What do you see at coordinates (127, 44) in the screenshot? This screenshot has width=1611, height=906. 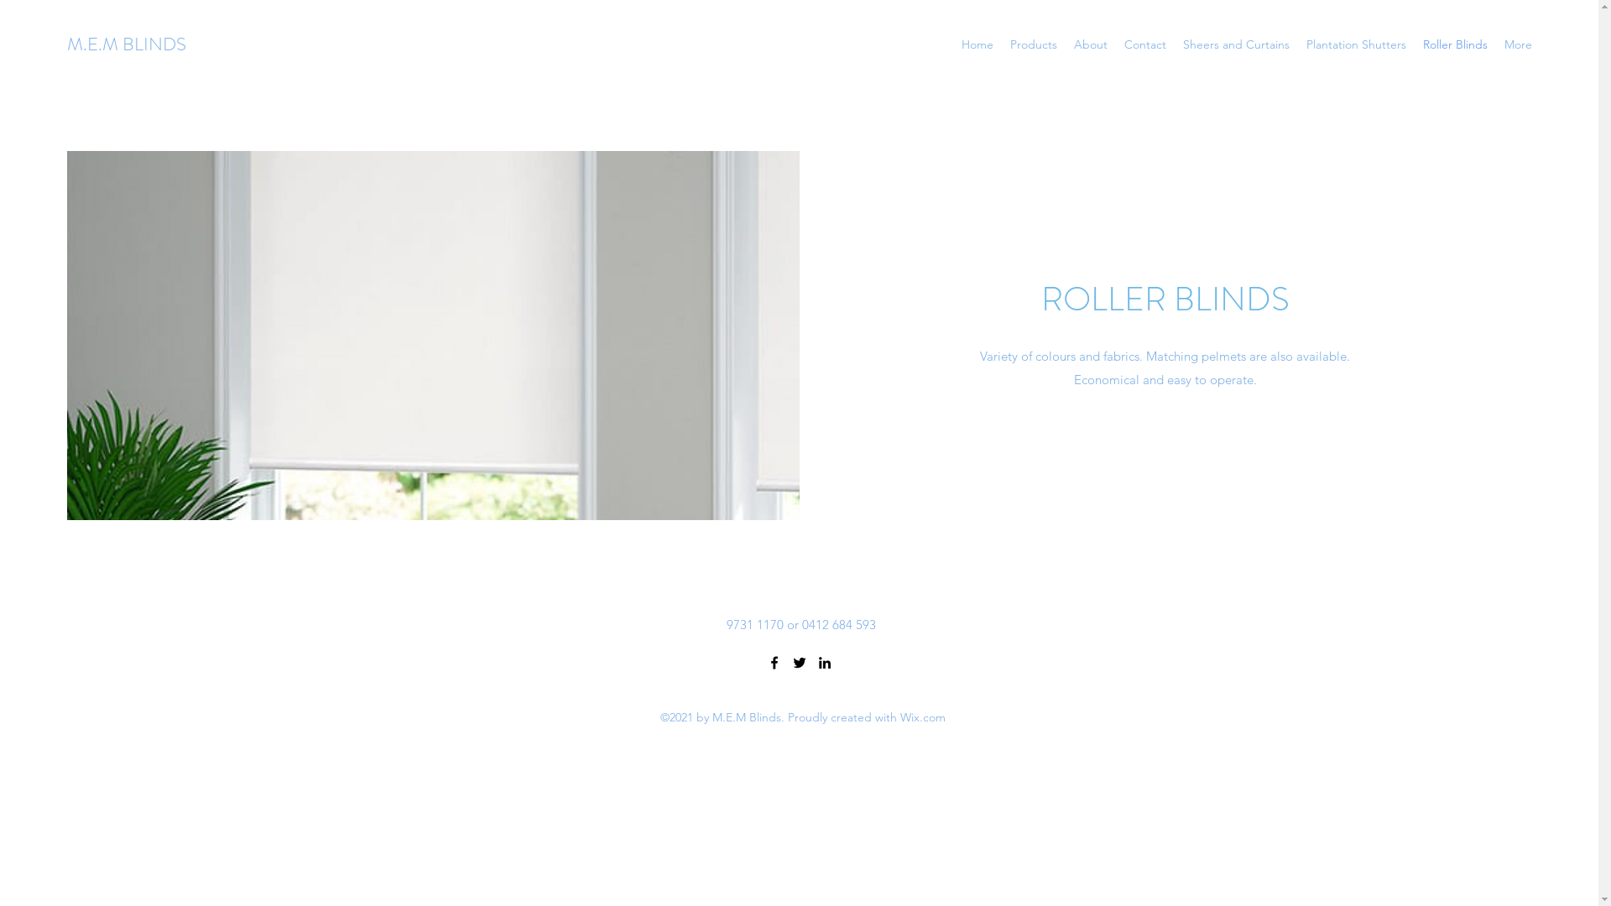 I see `M.E.M BLINDS` at bounding box center [127, 44].